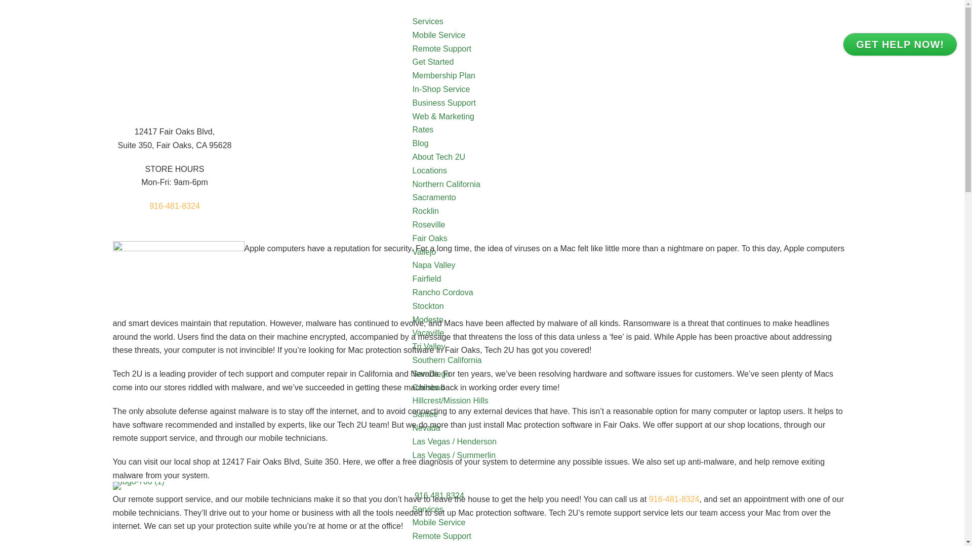 This screenshot has width=972, height=546. Describe the element at coordinates (438, 34) in the screenshot. I see `Mobile Service` at that location.